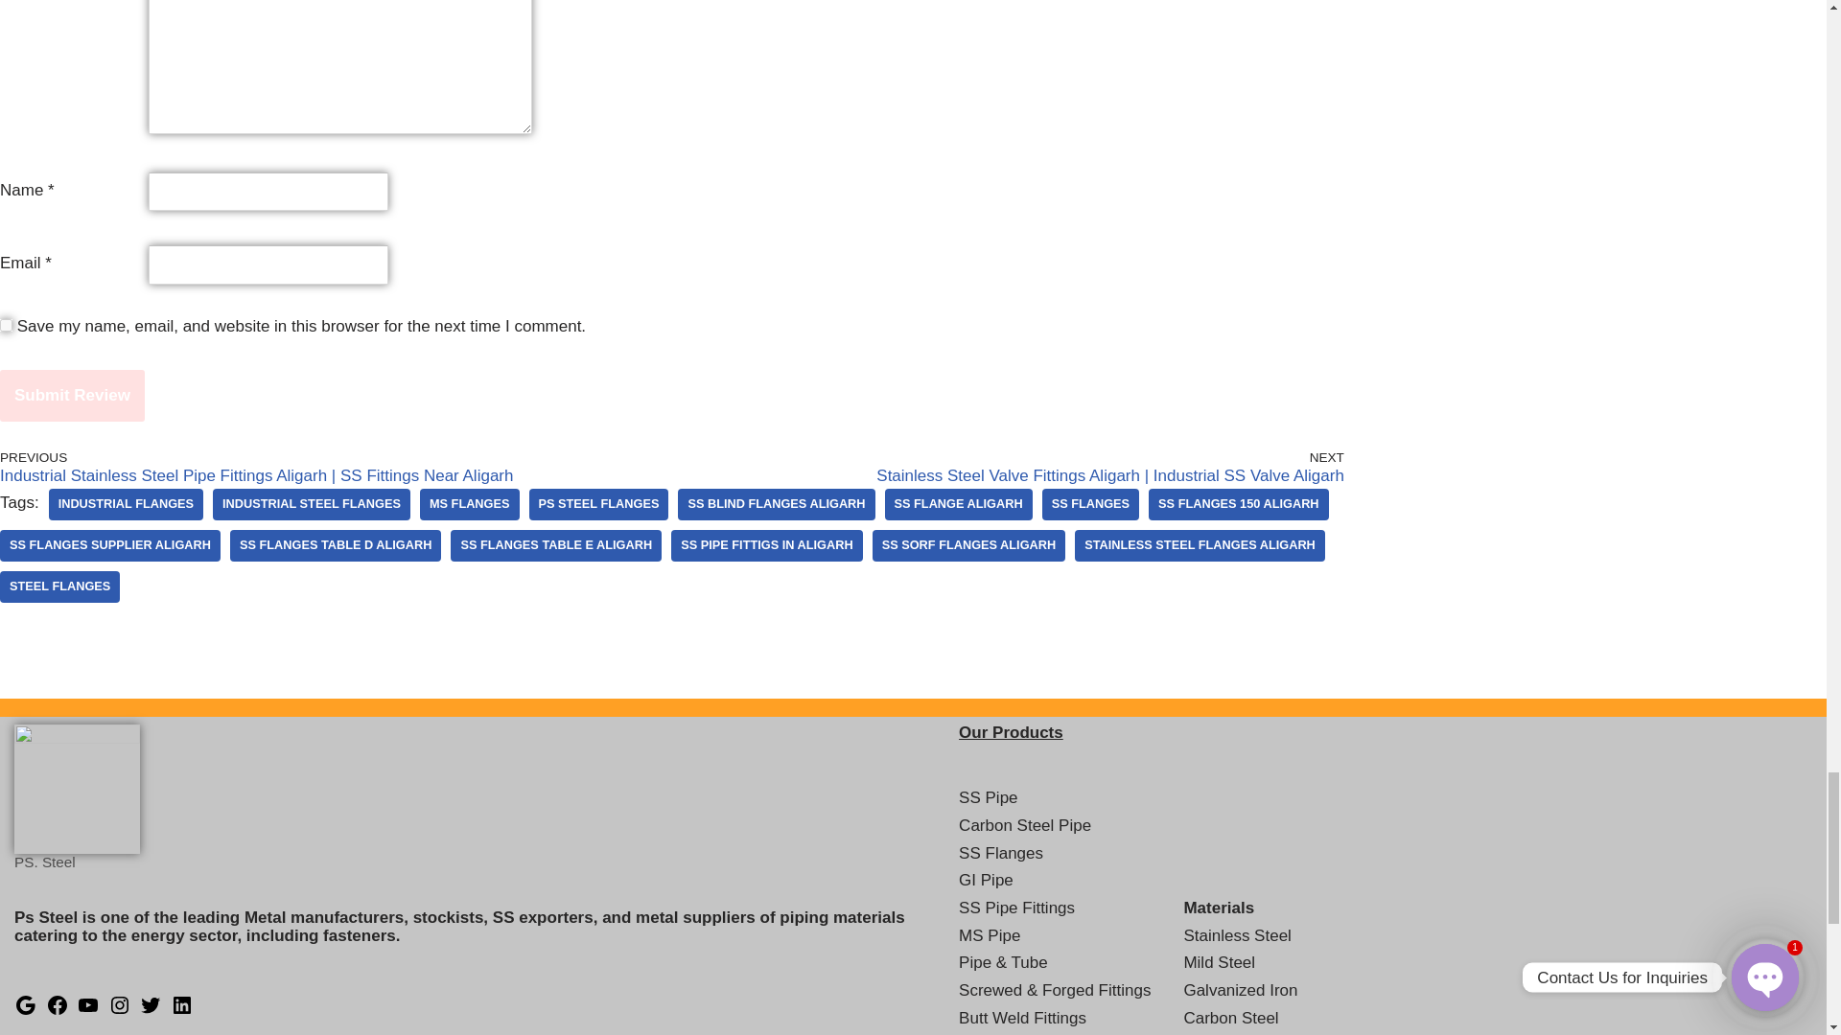 This screenshot has height=1035, width=1841. I want to click on MS Flanges, so click(469, 504).